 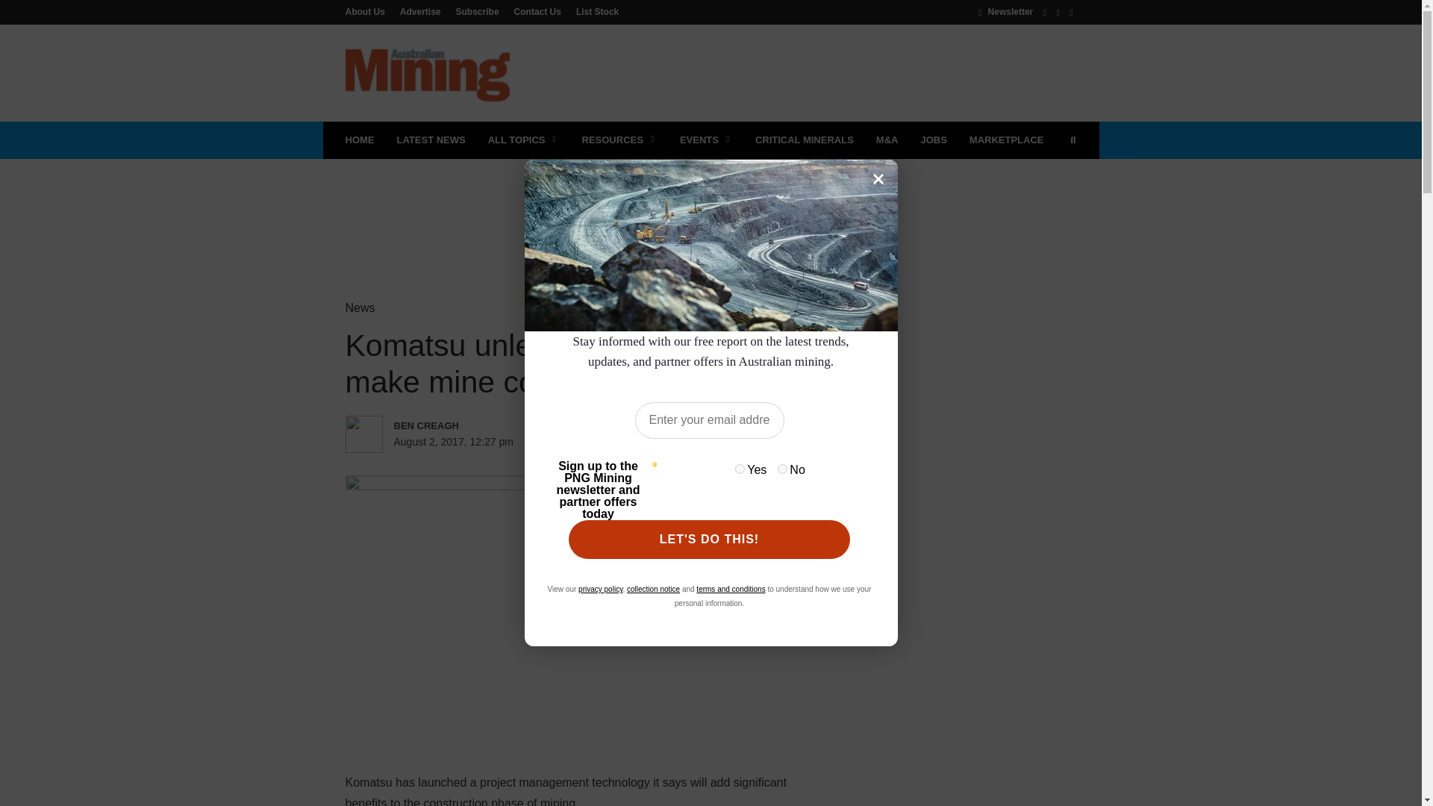 What do you see at coordinates (687, 442) in the screenshot?
I see `Share on Print` at bounding box center [687, 442].